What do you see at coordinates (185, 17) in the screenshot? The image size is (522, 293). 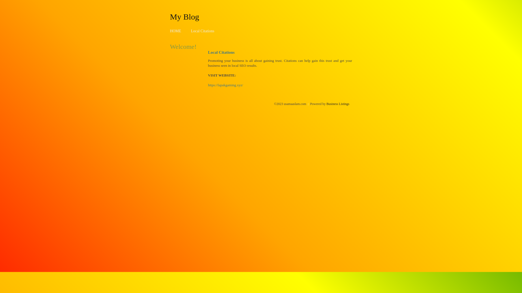 I see `My Blog` at bounding box center [185, 17].